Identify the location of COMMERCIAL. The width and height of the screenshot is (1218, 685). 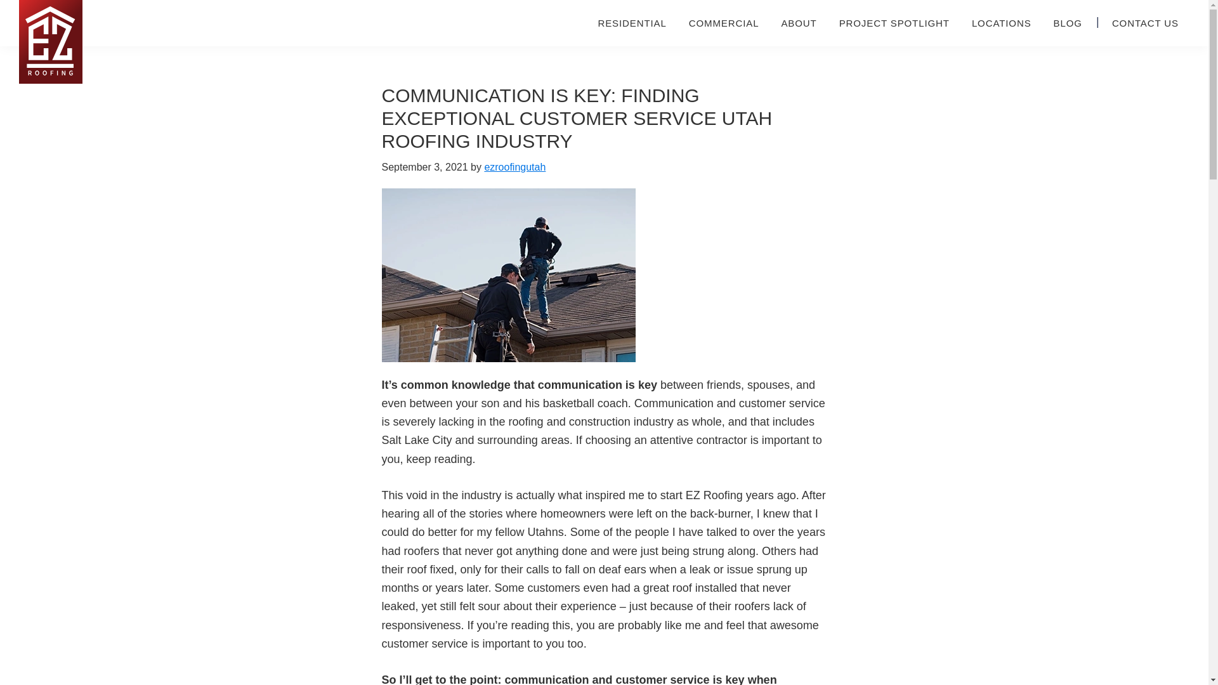
(724, 23).